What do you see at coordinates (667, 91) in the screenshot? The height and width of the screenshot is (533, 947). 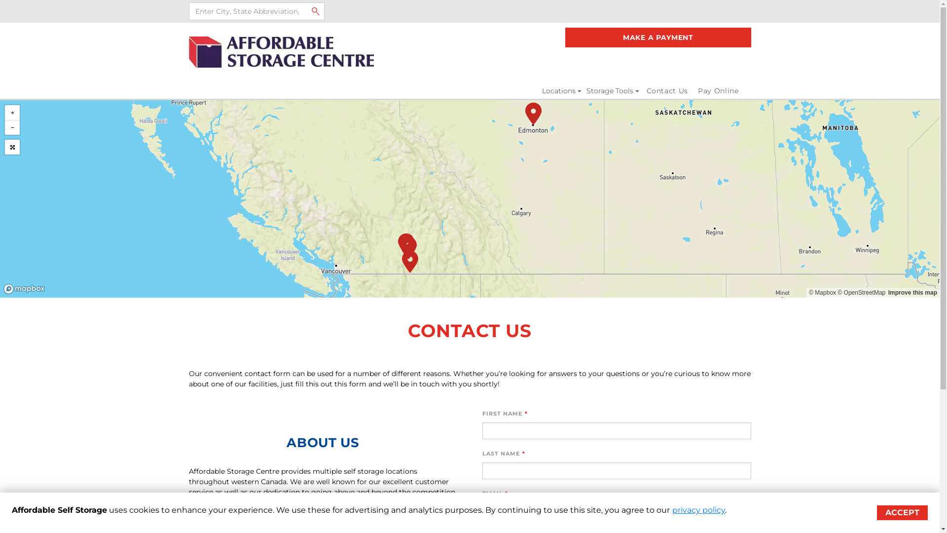 I see `Contact Us` at bounding box center [667, 91].